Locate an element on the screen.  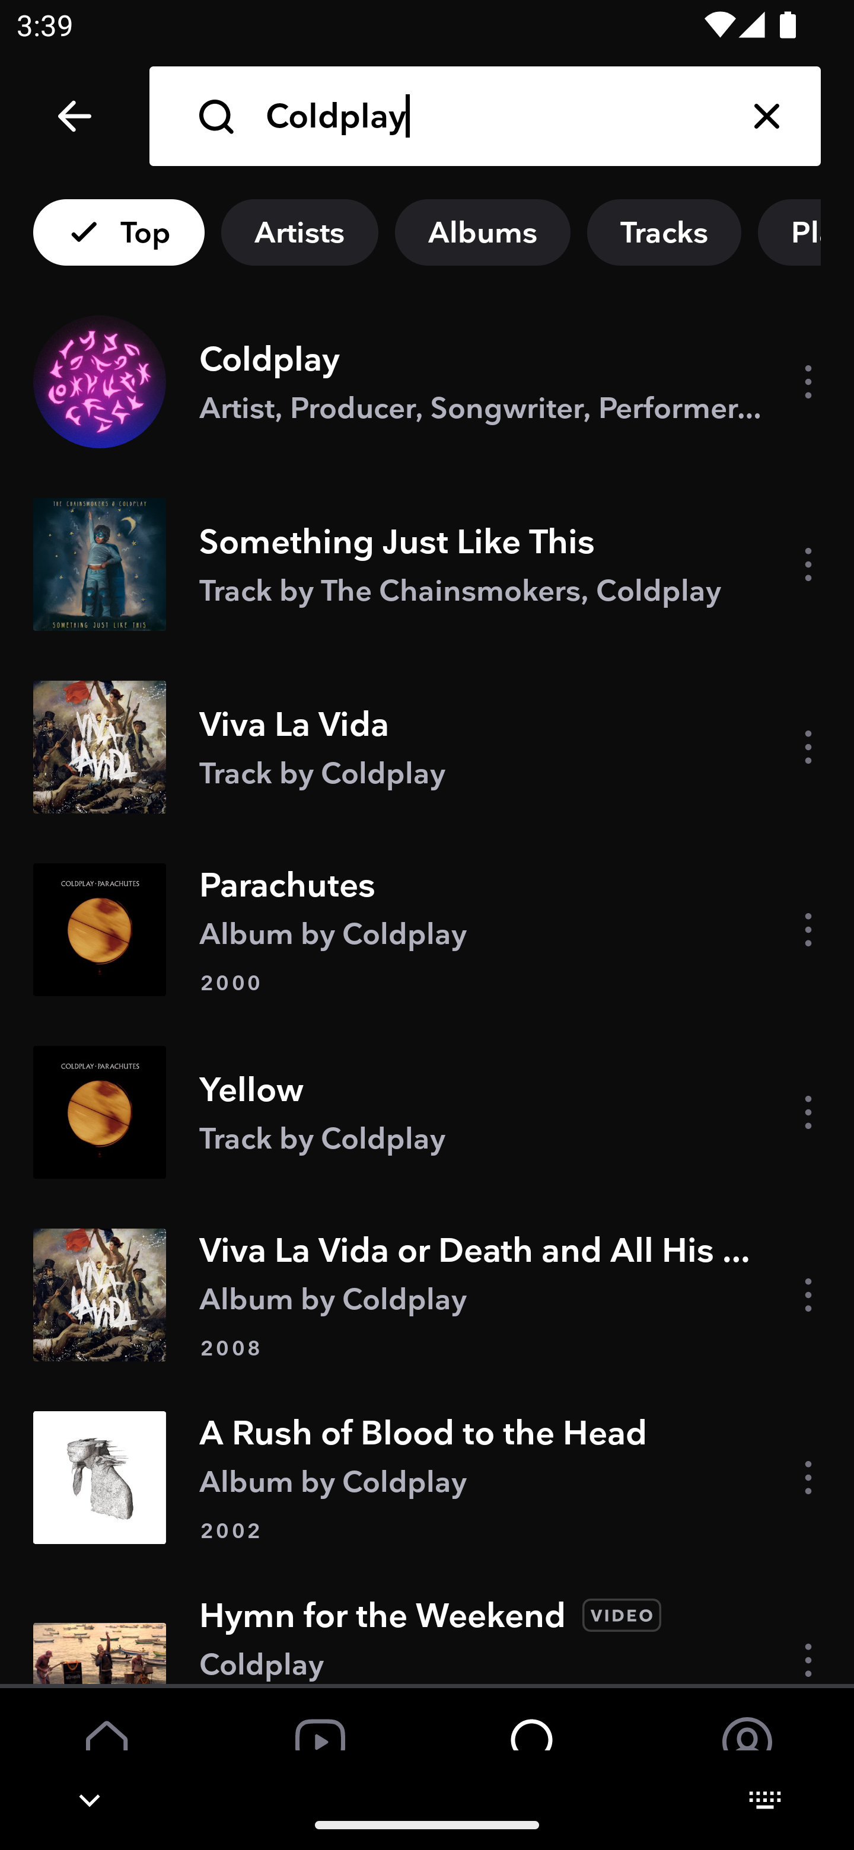
Clear query is located at coordinates (766, 116).